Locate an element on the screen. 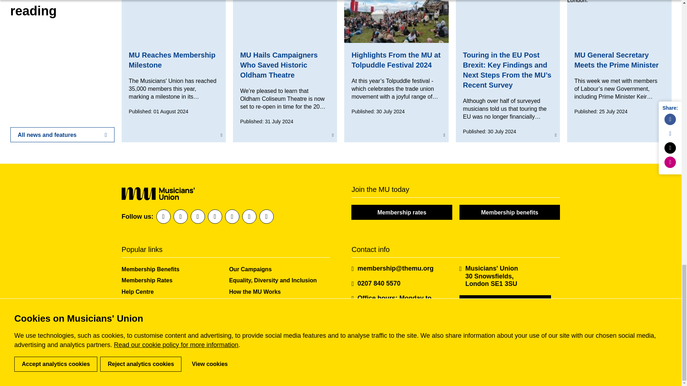 Image resolution: width=687 pixels, height=386 pixels. TikTok is located at coordinates (266, 217).